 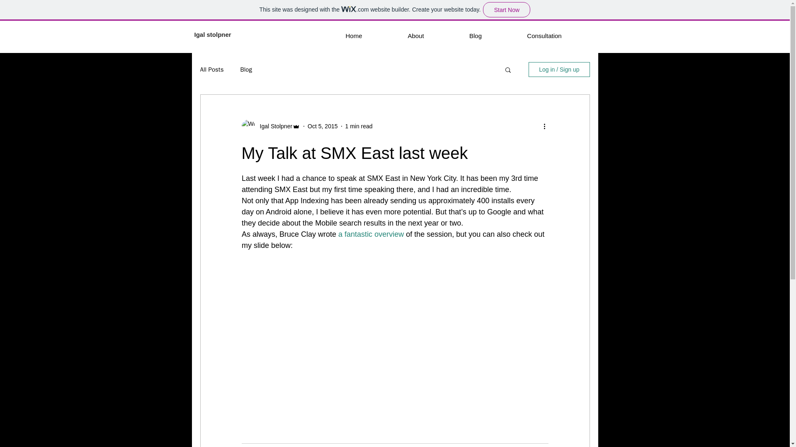 I want to click on About, so click(x=415, y=36).